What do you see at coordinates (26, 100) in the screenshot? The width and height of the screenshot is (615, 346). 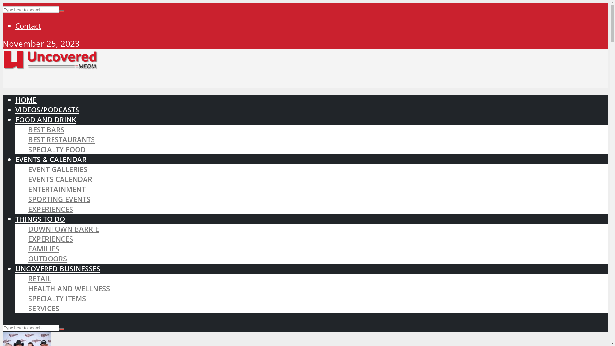 I see `HOME` at bounding box center [26, 100].